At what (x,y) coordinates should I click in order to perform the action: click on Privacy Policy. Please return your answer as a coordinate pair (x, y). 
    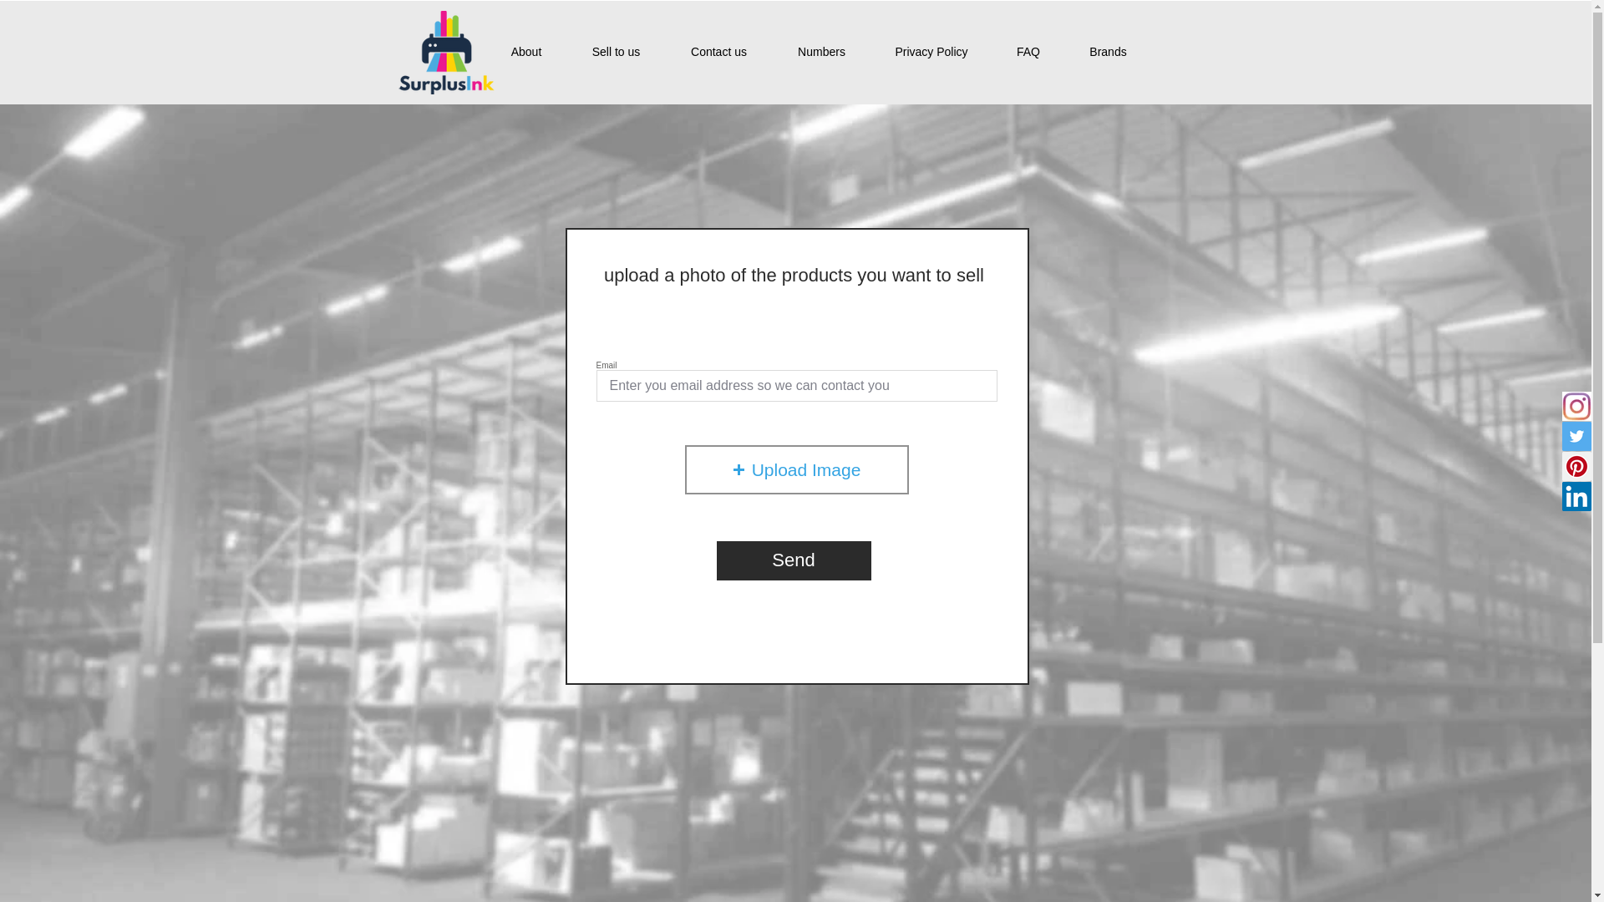
    Looking at the image, I should click on (931, 52).